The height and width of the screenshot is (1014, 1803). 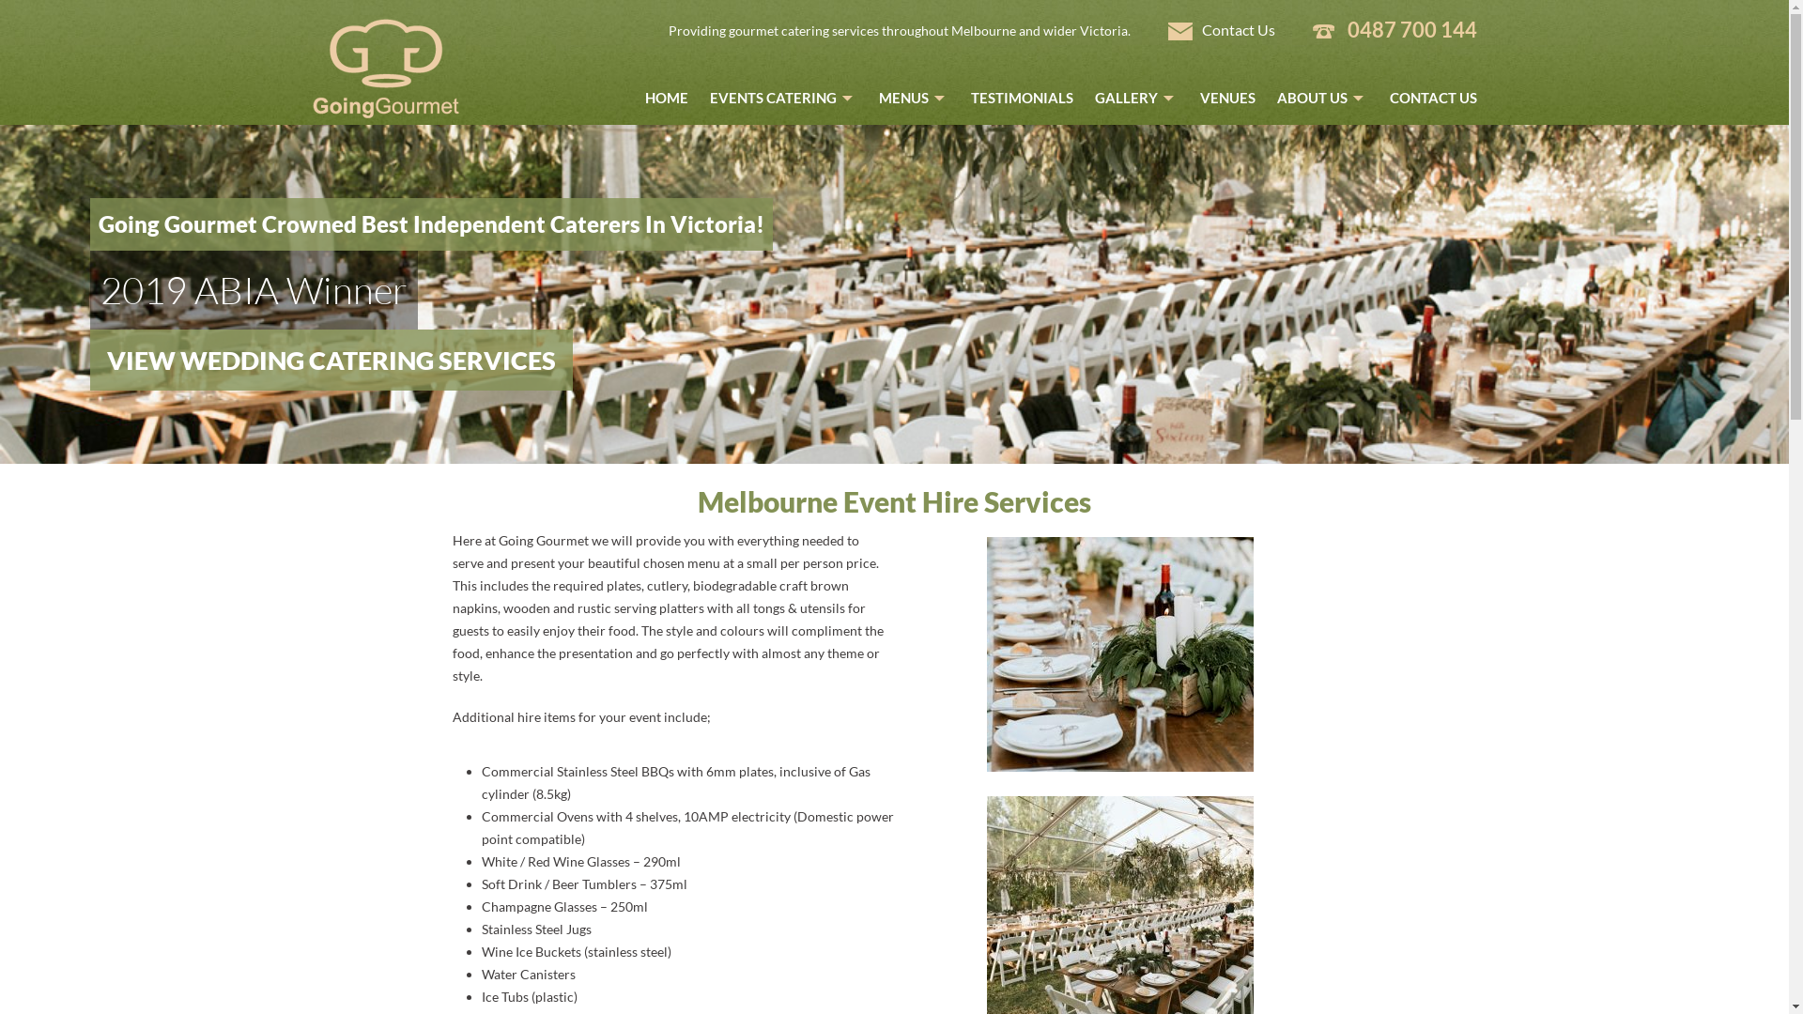 I want to click on 0487 700 144, so click(x=1411, y=30).